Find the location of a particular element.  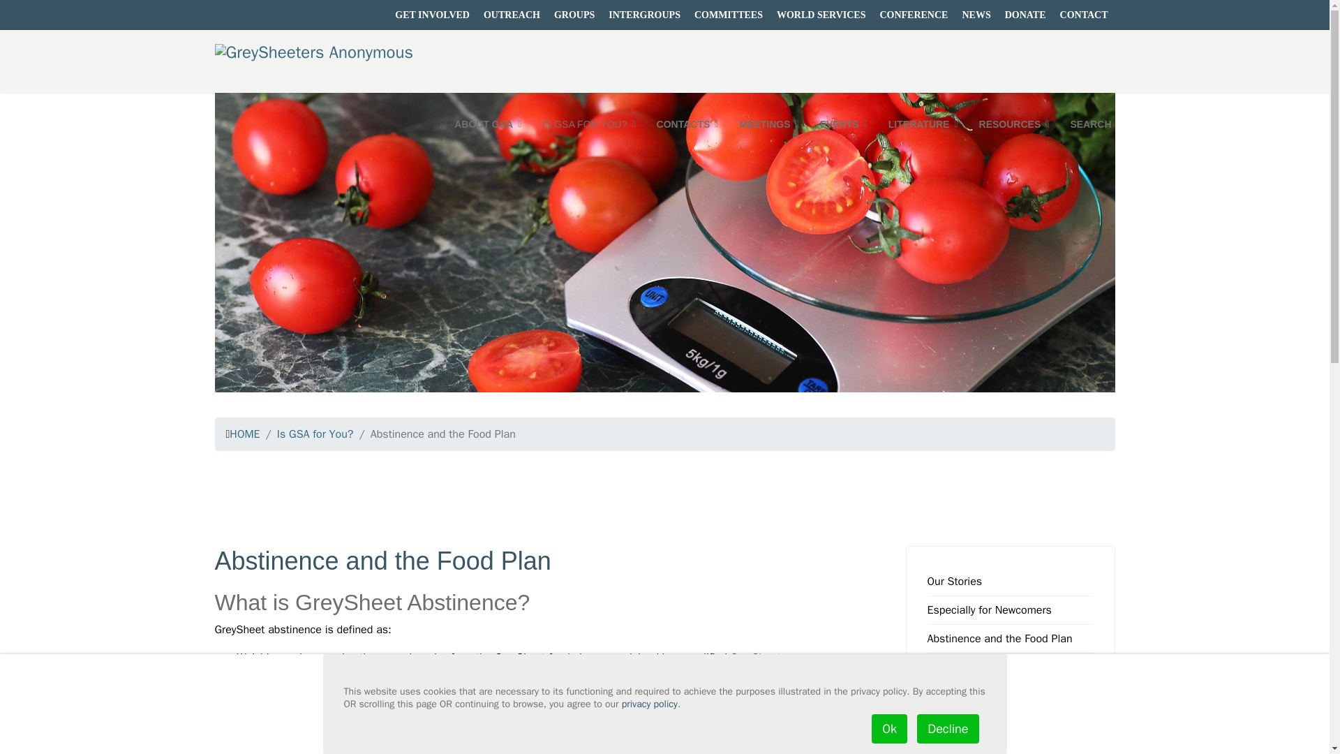

GET INVOLVED is located at coordinates (433, 14).